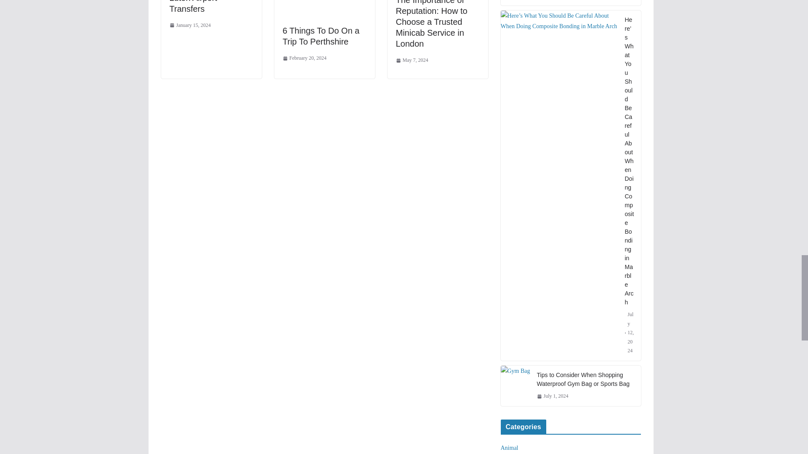 The width and height of the screenshot is (808, 454). I want to click on February 20, 2024, so click(305, 58).